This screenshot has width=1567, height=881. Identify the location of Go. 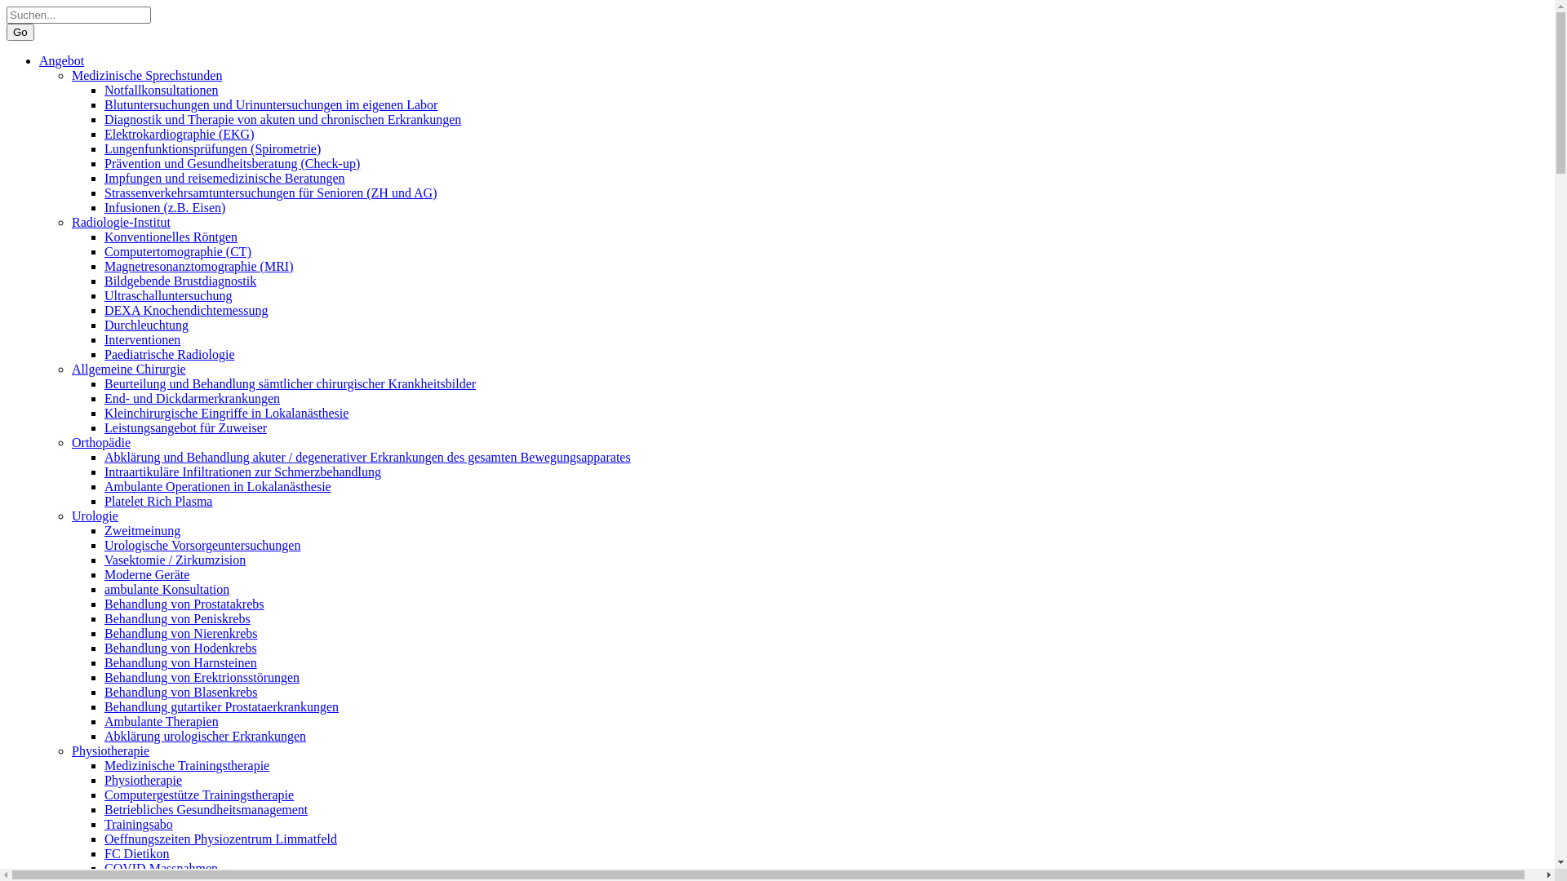
(20, 33).